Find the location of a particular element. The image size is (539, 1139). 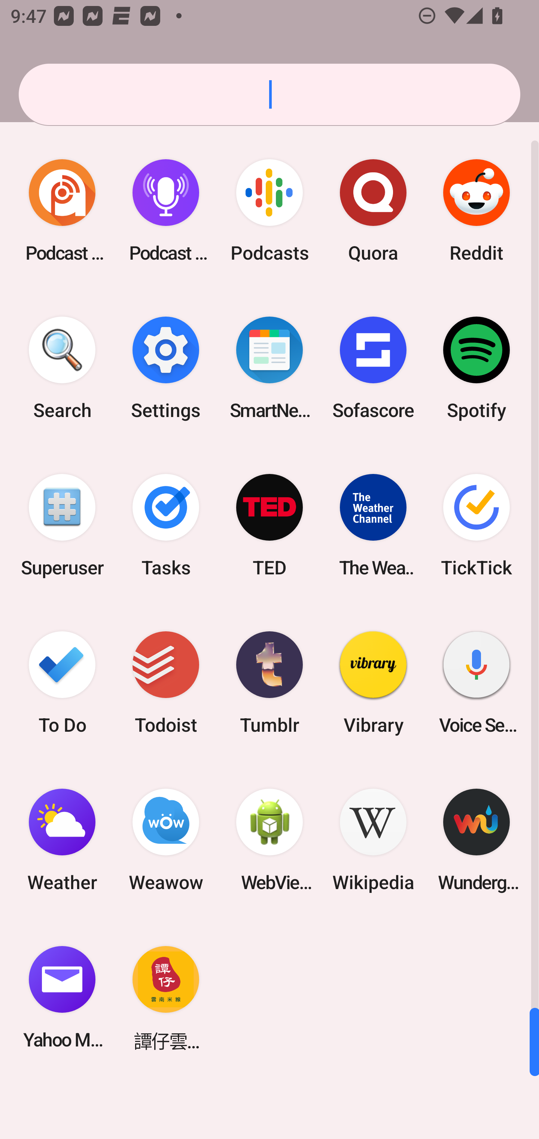

Superuser is located at coordinates (62, 525).